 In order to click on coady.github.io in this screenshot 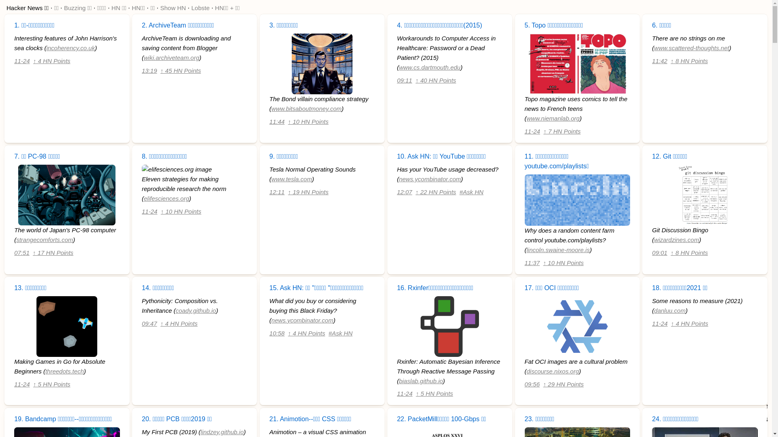, I will do `click(196, 310)`.